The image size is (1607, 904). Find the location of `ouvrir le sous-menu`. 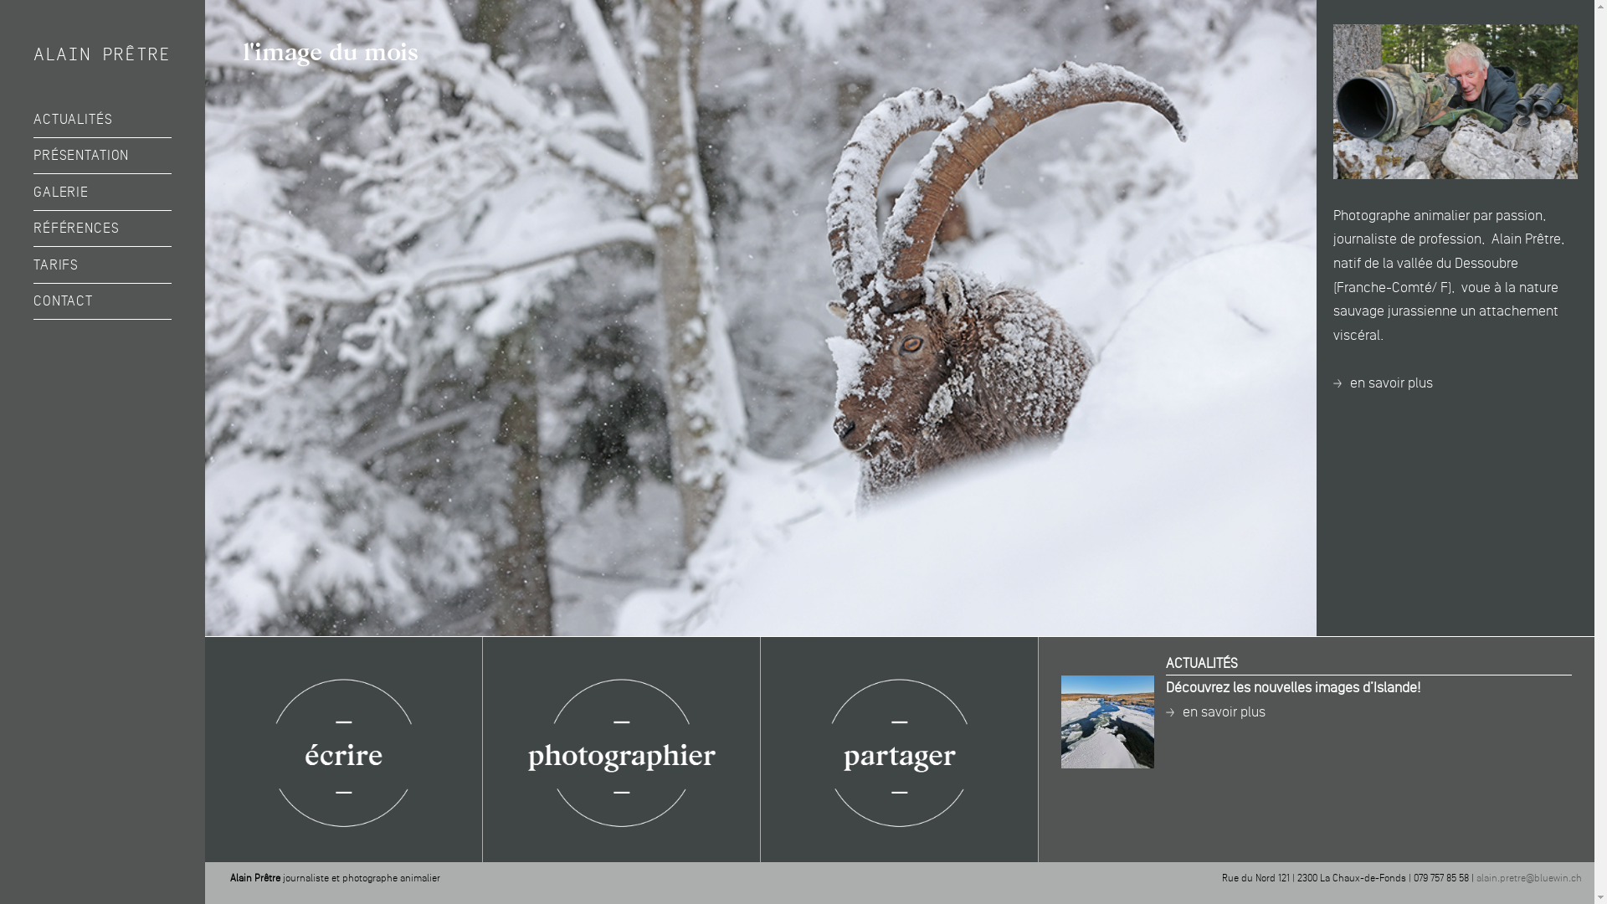

ouvrir le sous-menu is located at coordinates (102, 183).